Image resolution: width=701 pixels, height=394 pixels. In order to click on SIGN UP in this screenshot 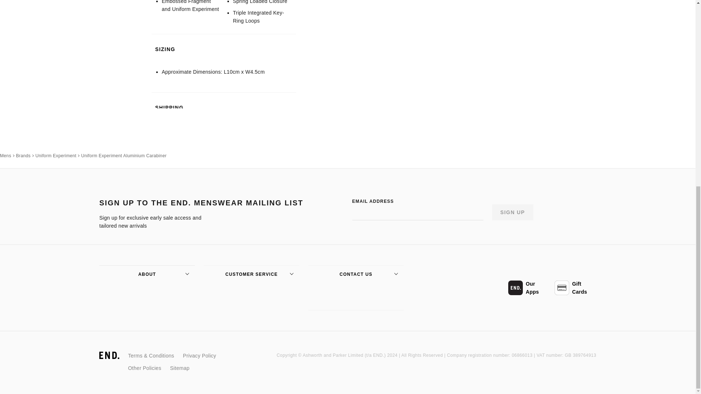, I will do `click(513, 212)`.